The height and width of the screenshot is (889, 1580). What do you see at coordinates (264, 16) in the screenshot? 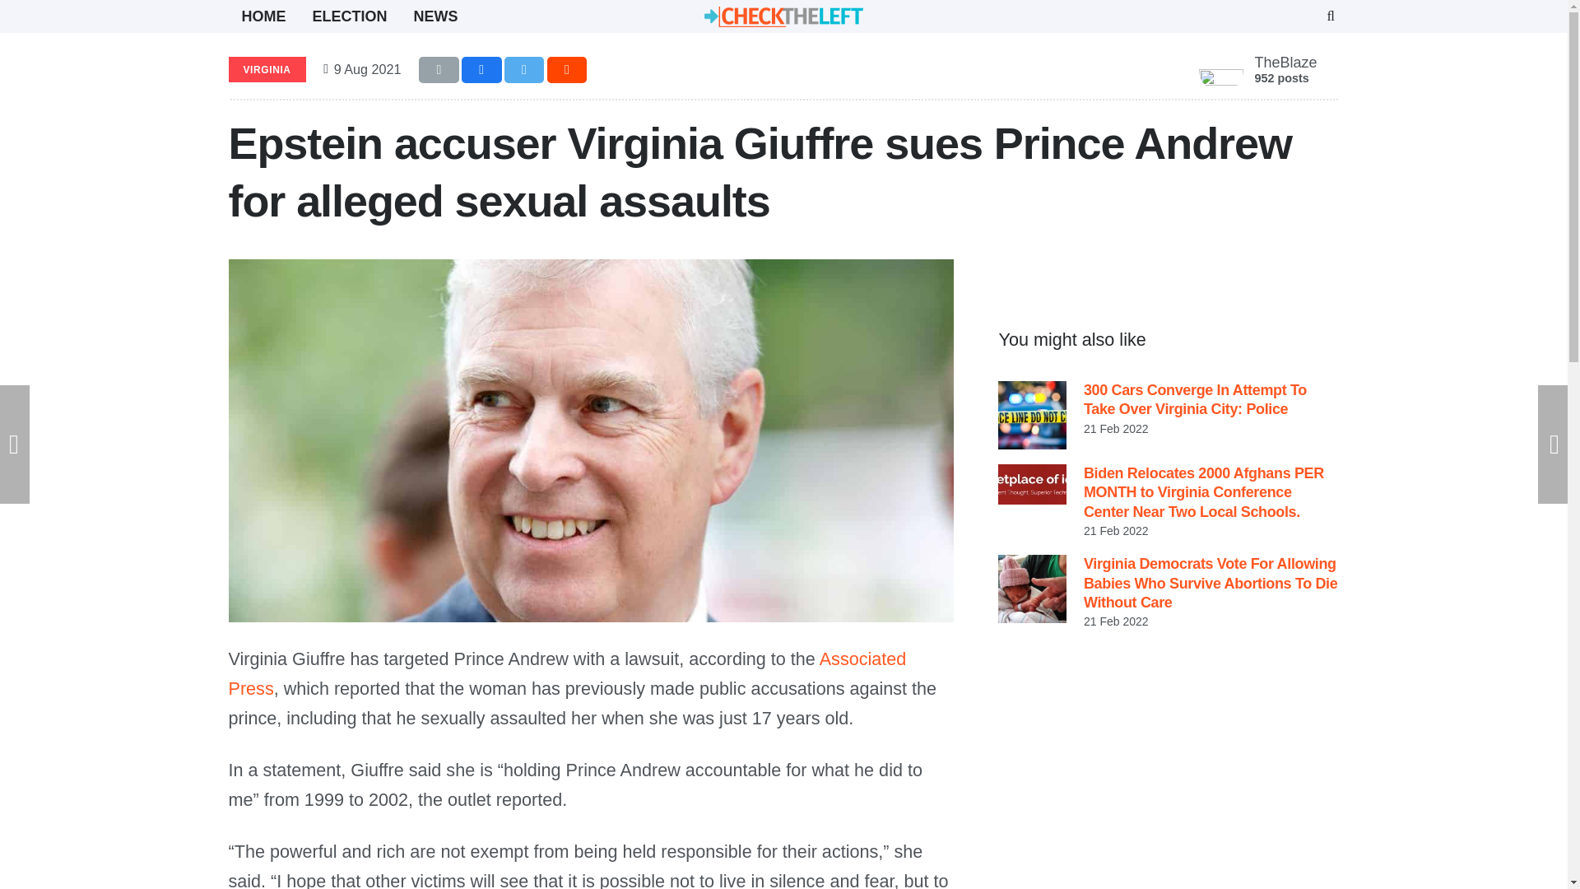
I see `HOME` at bounding box center [264, 16].